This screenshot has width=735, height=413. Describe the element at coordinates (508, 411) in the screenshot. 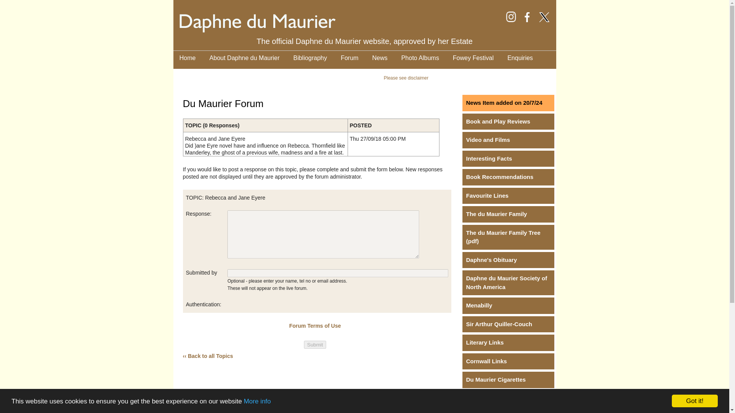

I see `Jamaica Inn` at that location.